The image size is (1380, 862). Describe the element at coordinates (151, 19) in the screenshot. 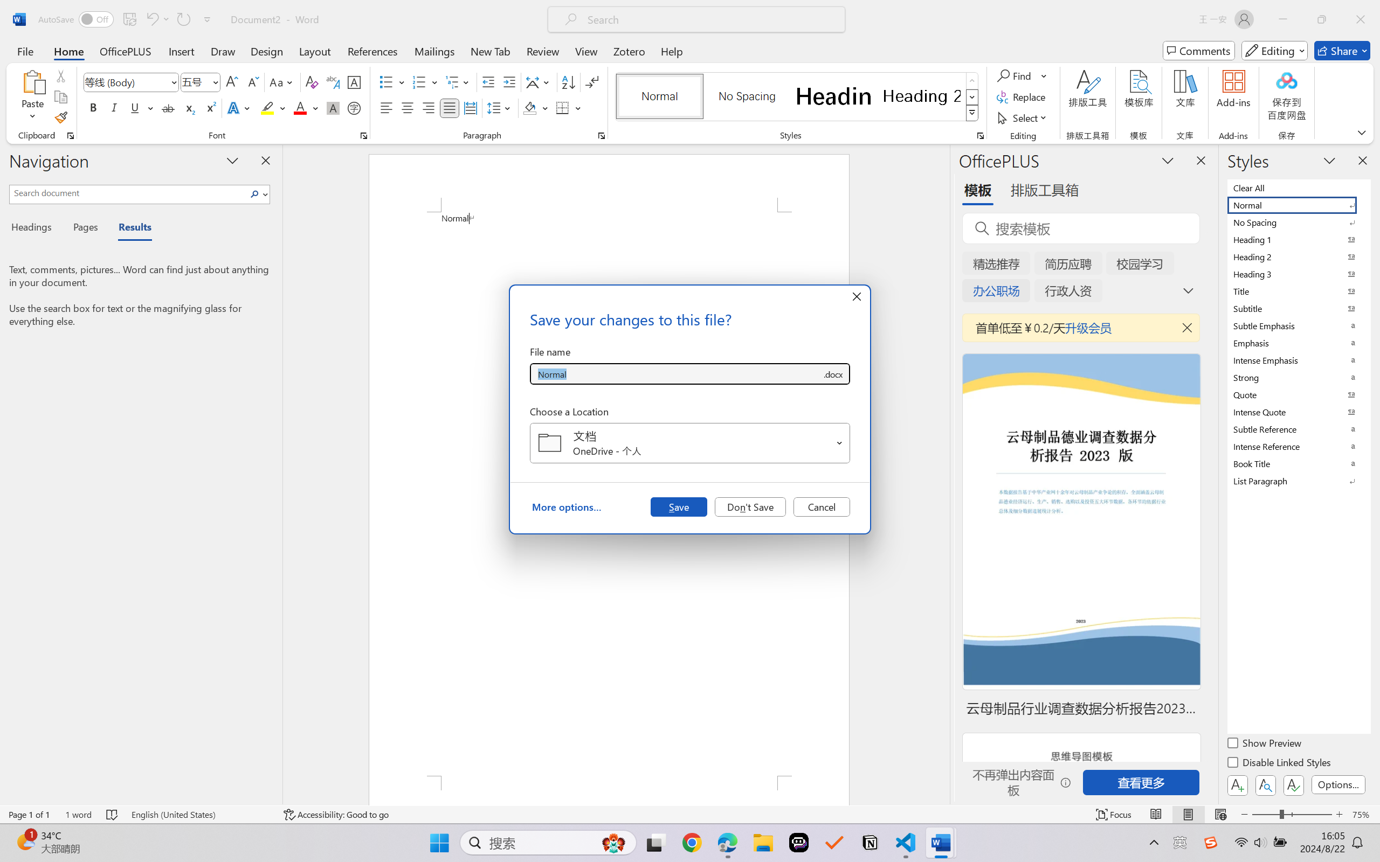

I see `Undo Apply Quick Style` at that location.